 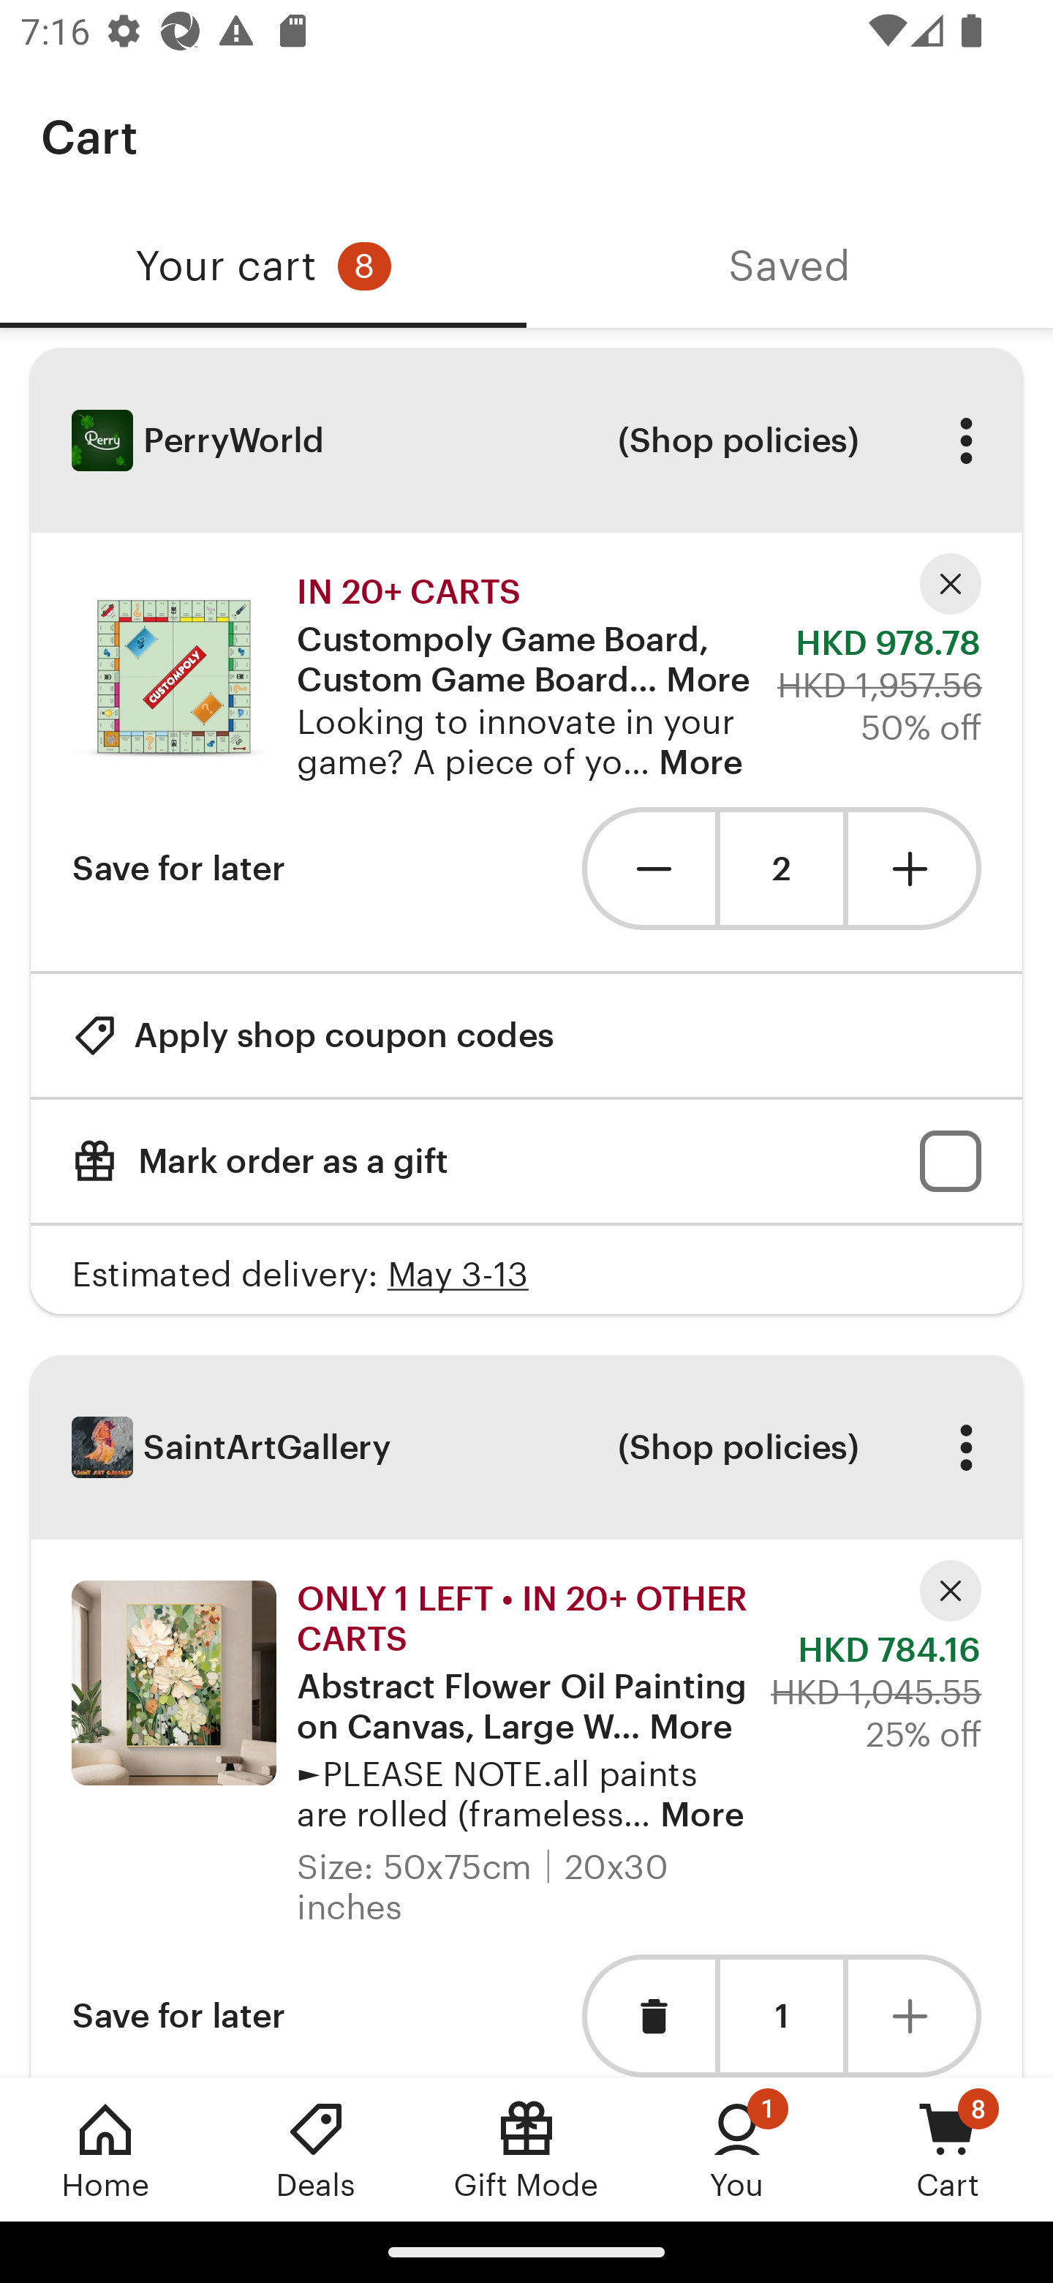 What do you see at coordinates (737, 441) in the screenshot?
I see `(Shop policies)` at bounding box center [737, 441].